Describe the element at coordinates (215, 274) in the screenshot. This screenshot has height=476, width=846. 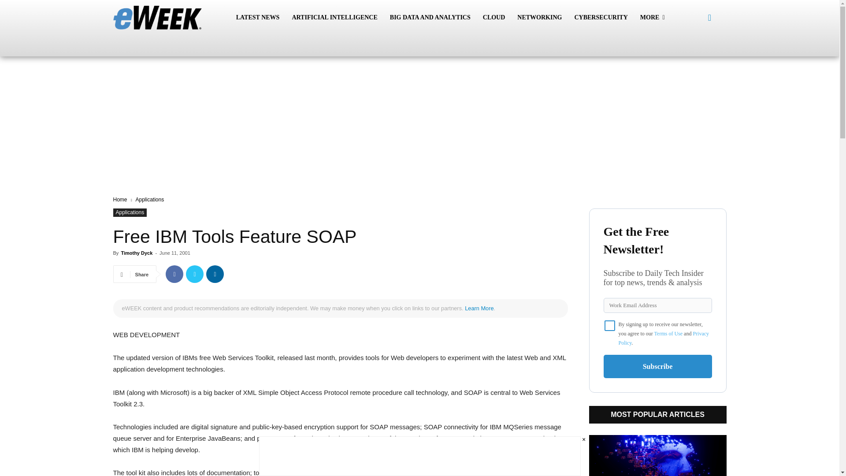
I see `Linkedin` at that location.